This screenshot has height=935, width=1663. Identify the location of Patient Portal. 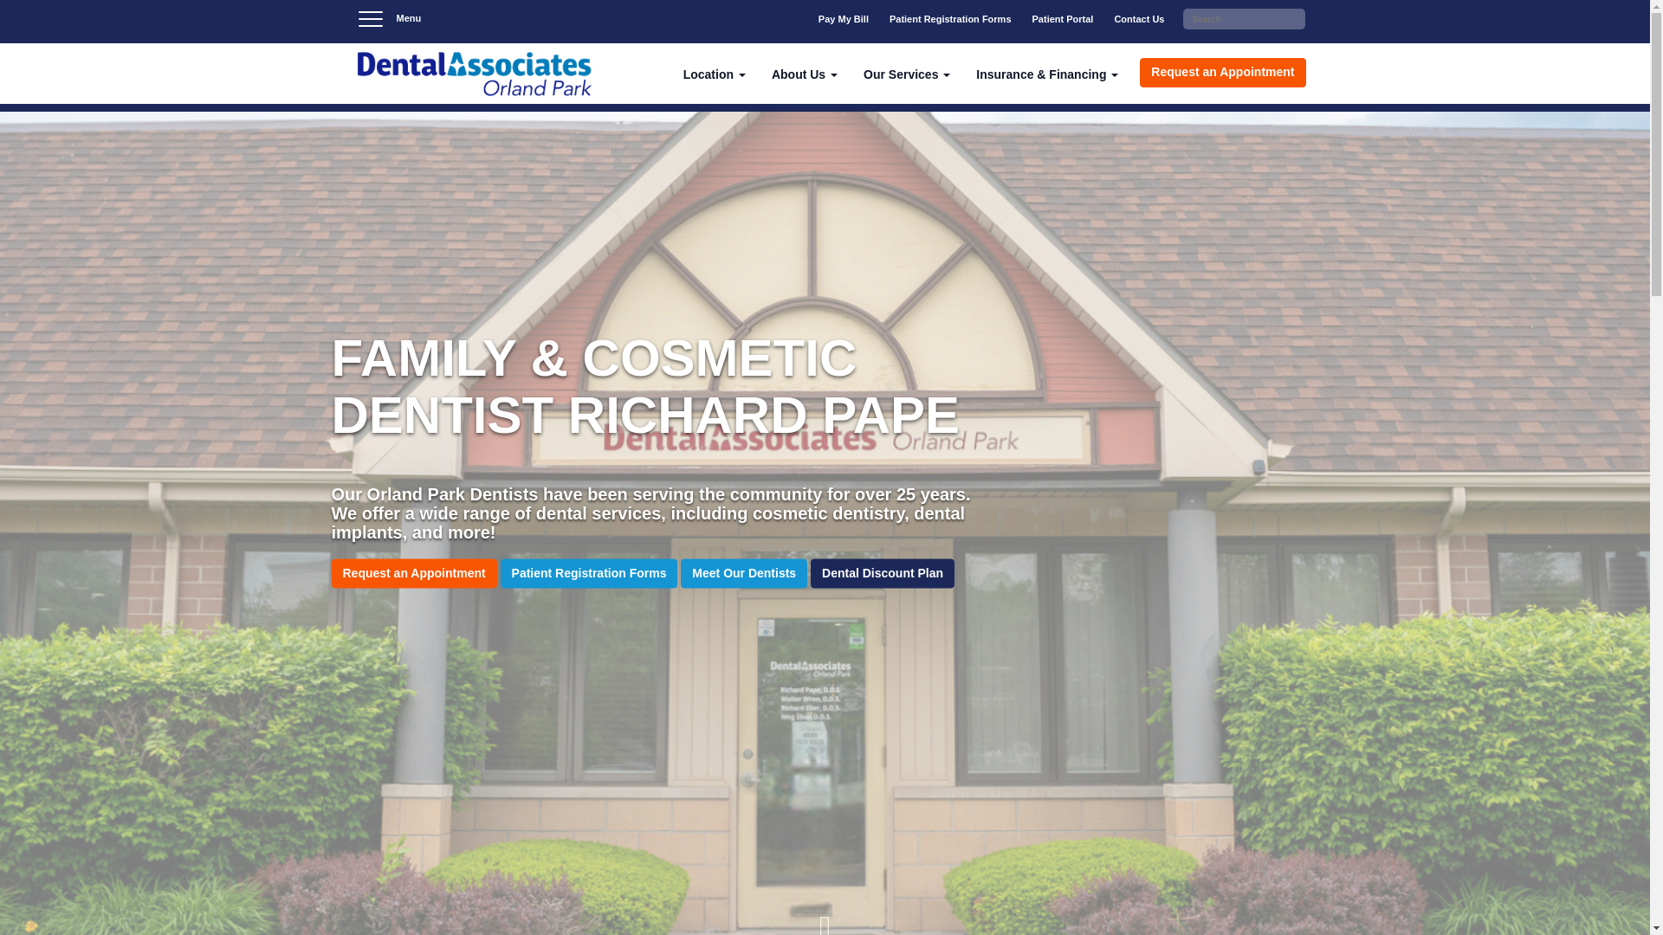
(1063, 21).